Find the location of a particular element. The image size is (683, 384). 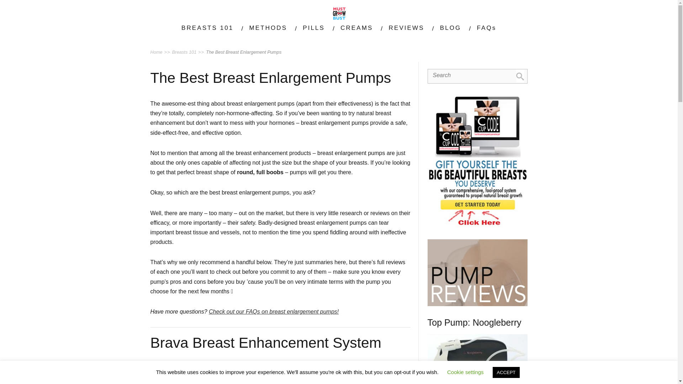

REVIEWS is located at coordinates (406, 27).